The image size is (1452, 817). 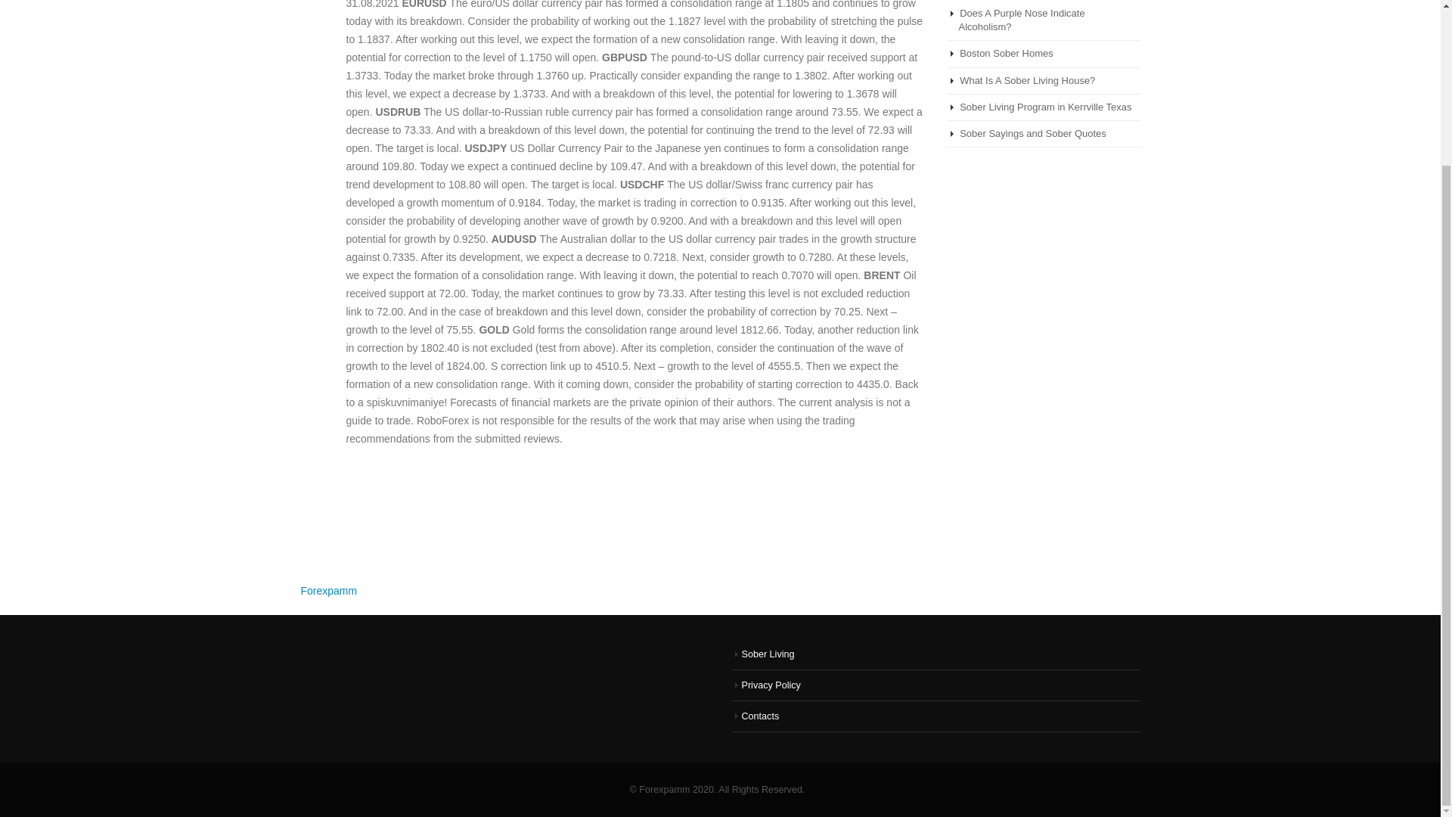 I want to click on Sober Living Program in Kerrville Texas, so click(x=1045, y=107).